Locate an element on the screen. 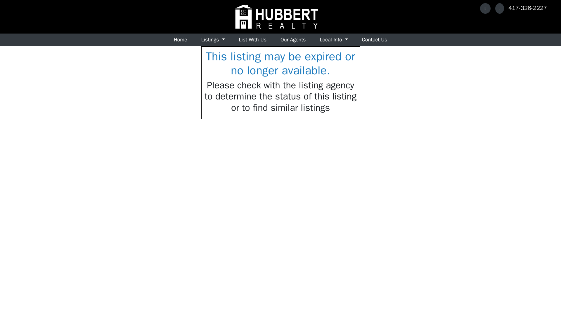  Home is located at coordinates (180, 40).